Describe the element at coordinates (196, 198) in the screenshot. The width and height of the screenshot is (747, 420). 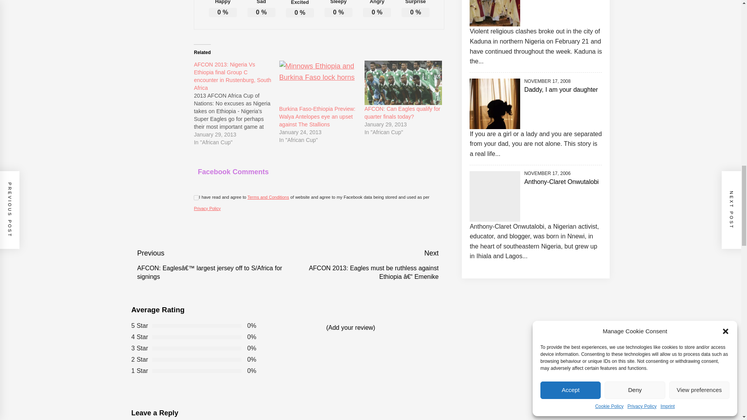
I see `1` at that location.